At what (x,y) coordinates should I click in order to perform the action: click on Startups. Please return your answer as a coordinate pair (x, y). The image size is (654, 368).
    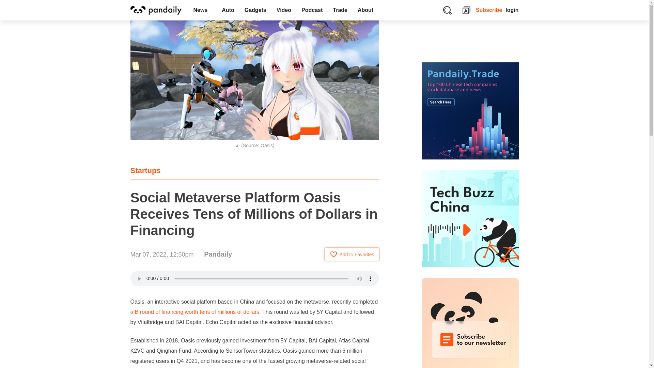
    Looking at the image, I should click on (145, 170).